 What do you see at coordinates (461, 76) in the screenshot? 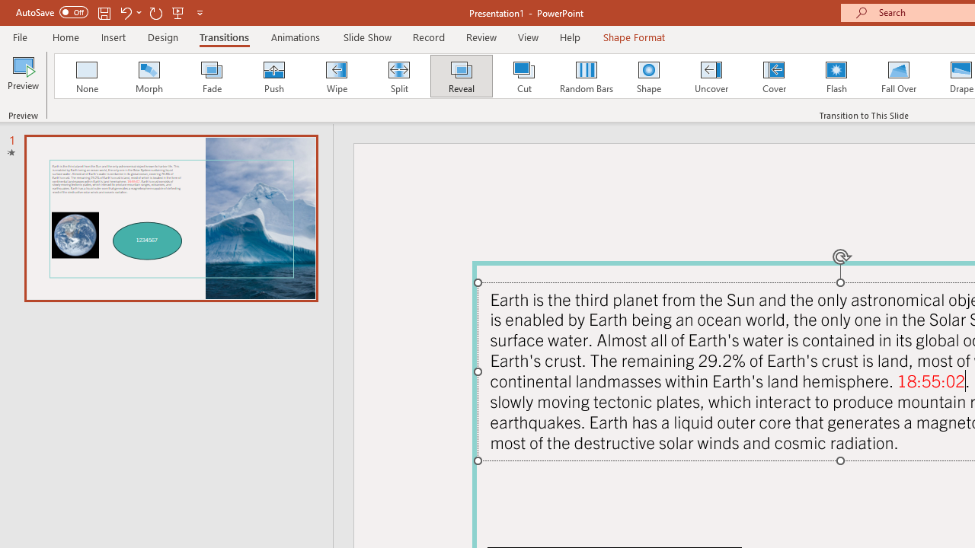
I see `Reveal` at bounding box center [461, 76].